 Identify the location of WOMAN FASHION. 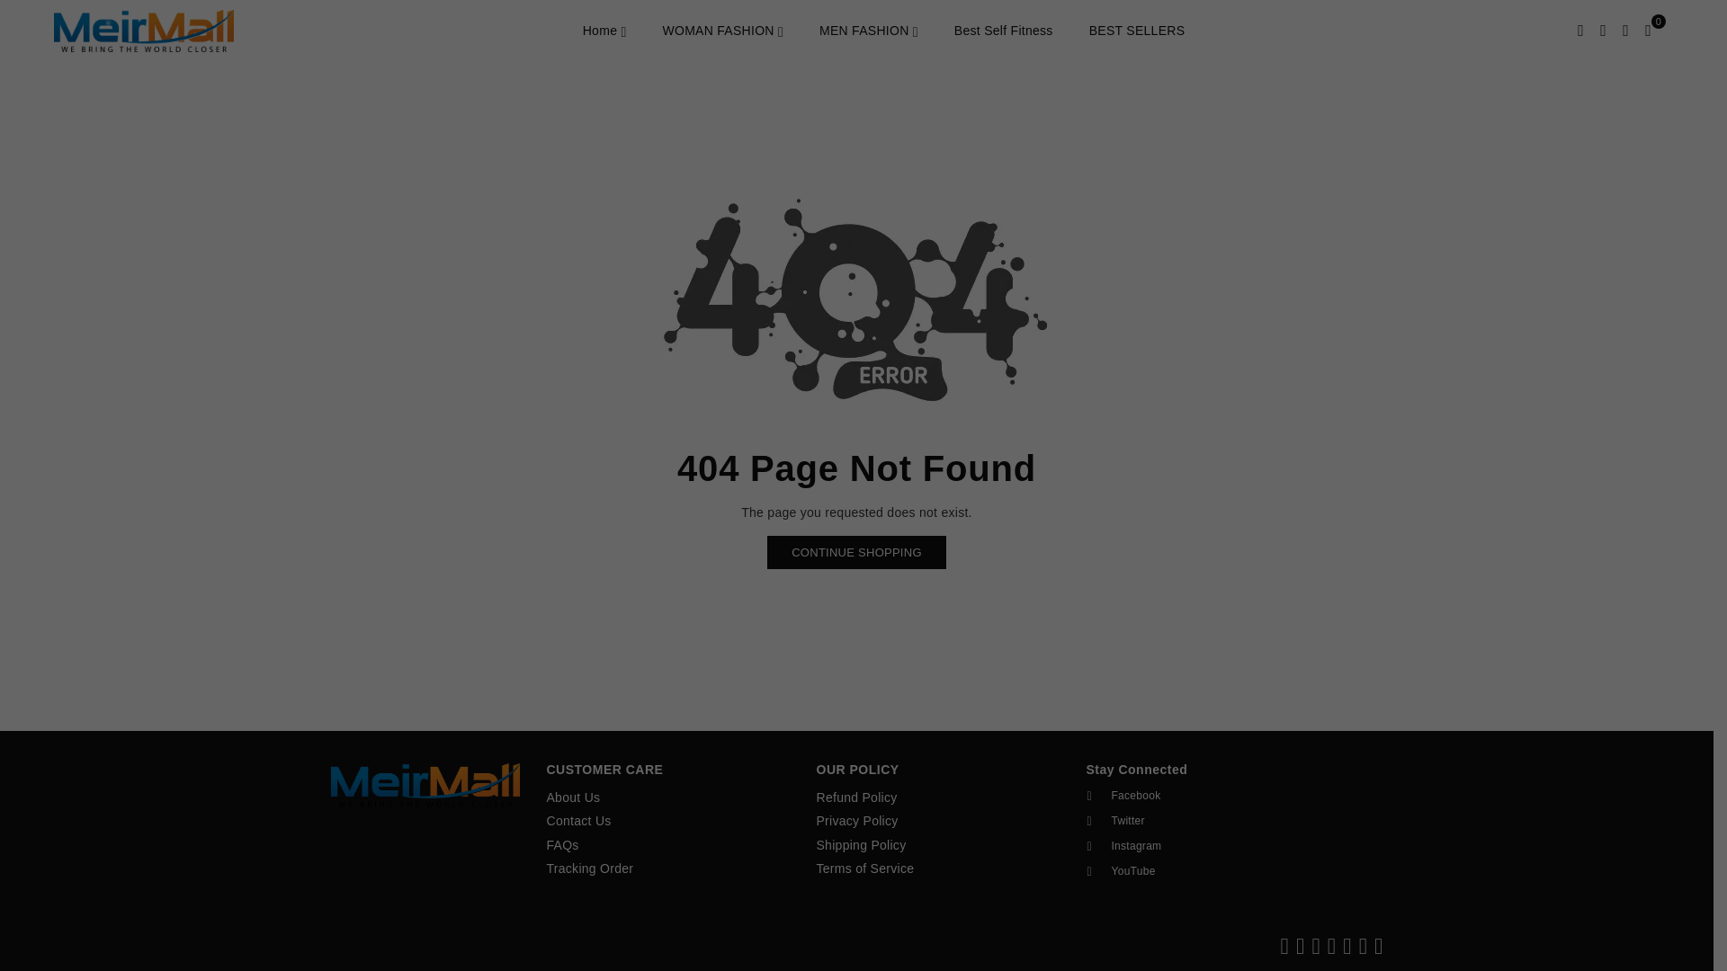
(722, 31).